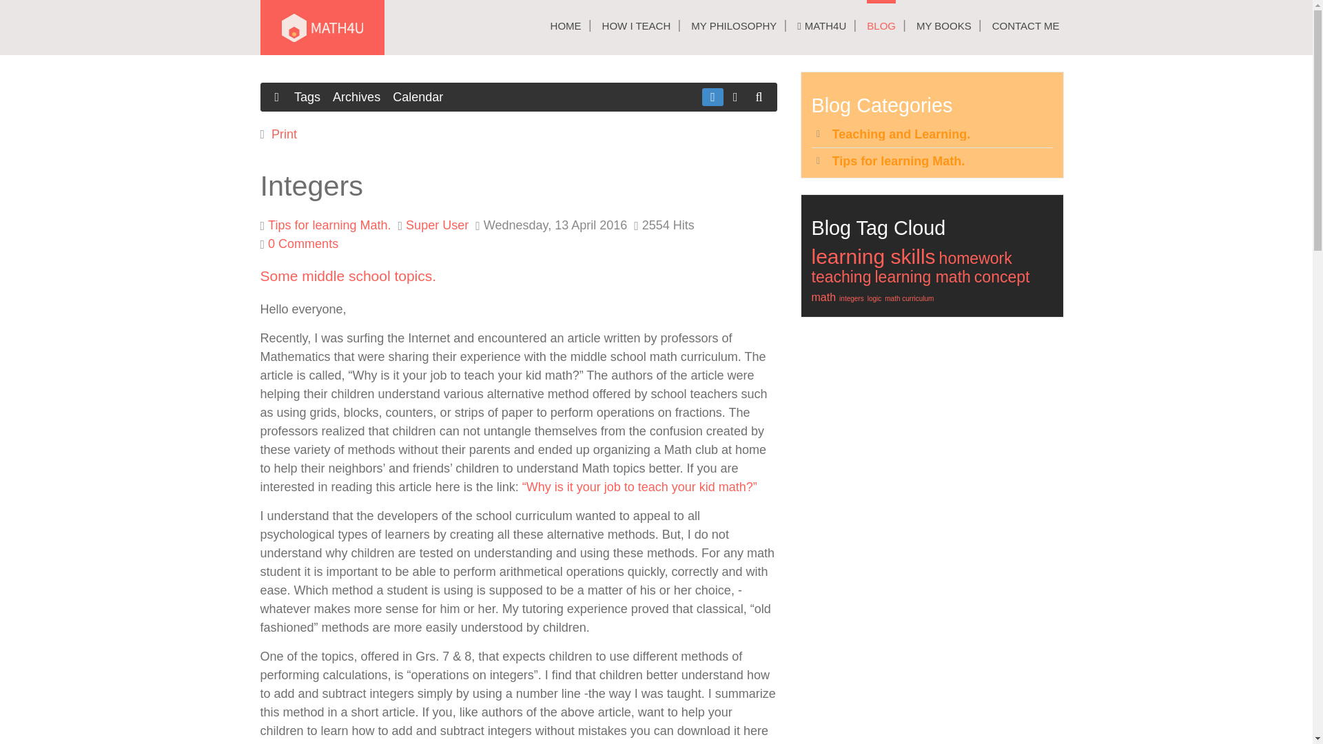 The height and width of the screenshot is (744, 1323). Describe the element at coordinates (437, 225) in the screenshot. I see `Super User` at that location.